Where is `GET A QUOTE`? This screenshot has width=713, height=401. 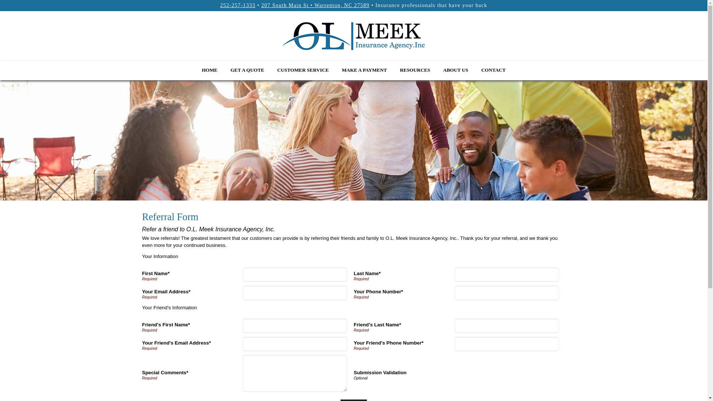 GET A QUOTE is located at coordinates (247, 69).